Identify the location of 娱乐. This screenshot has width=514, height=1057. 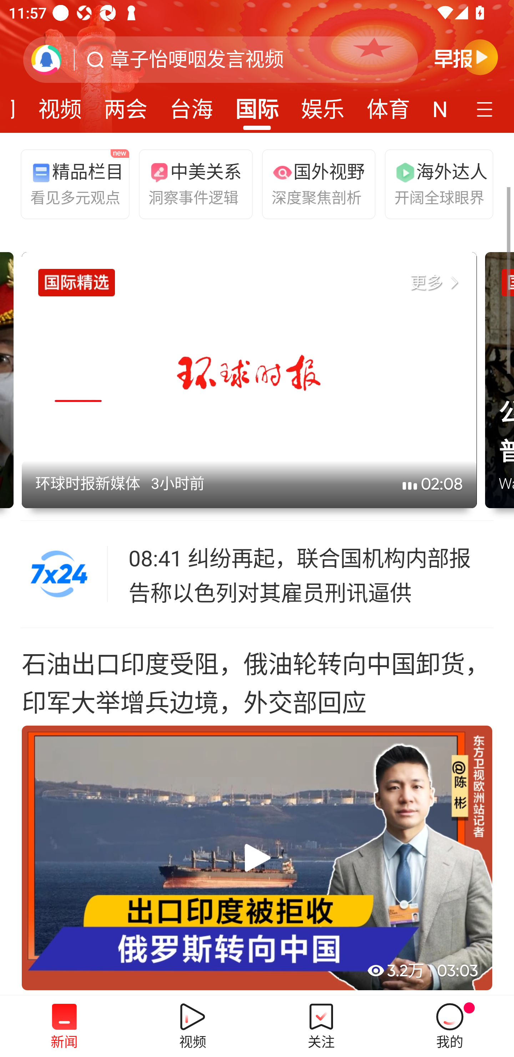
(323, 105).